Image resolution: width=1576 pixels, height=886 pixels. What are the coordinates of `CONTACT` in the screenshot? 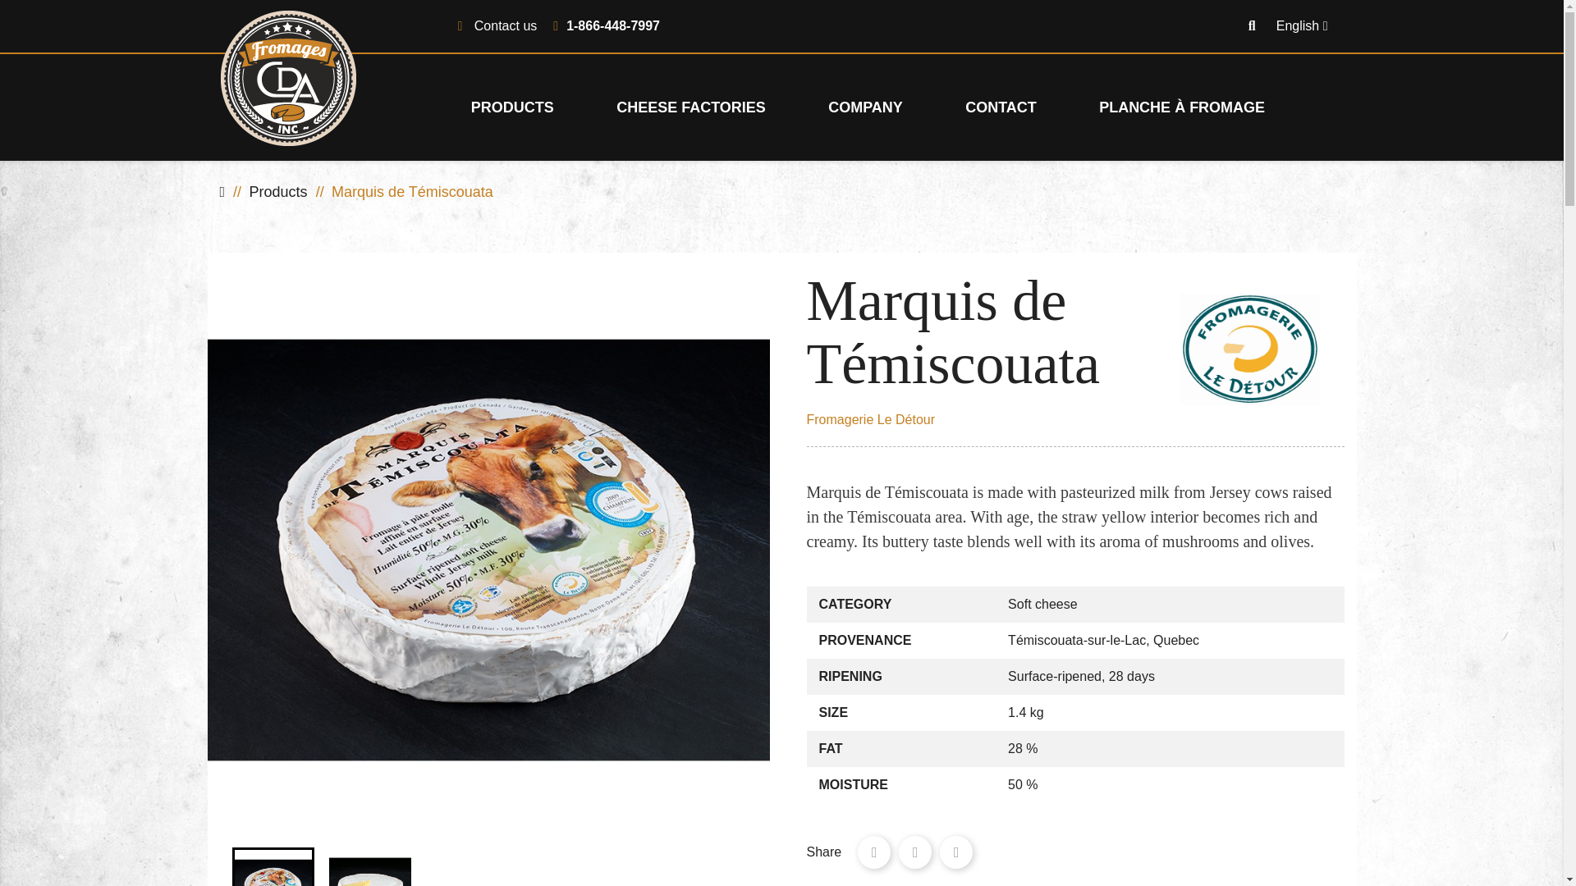 It's located at (1000, 107).